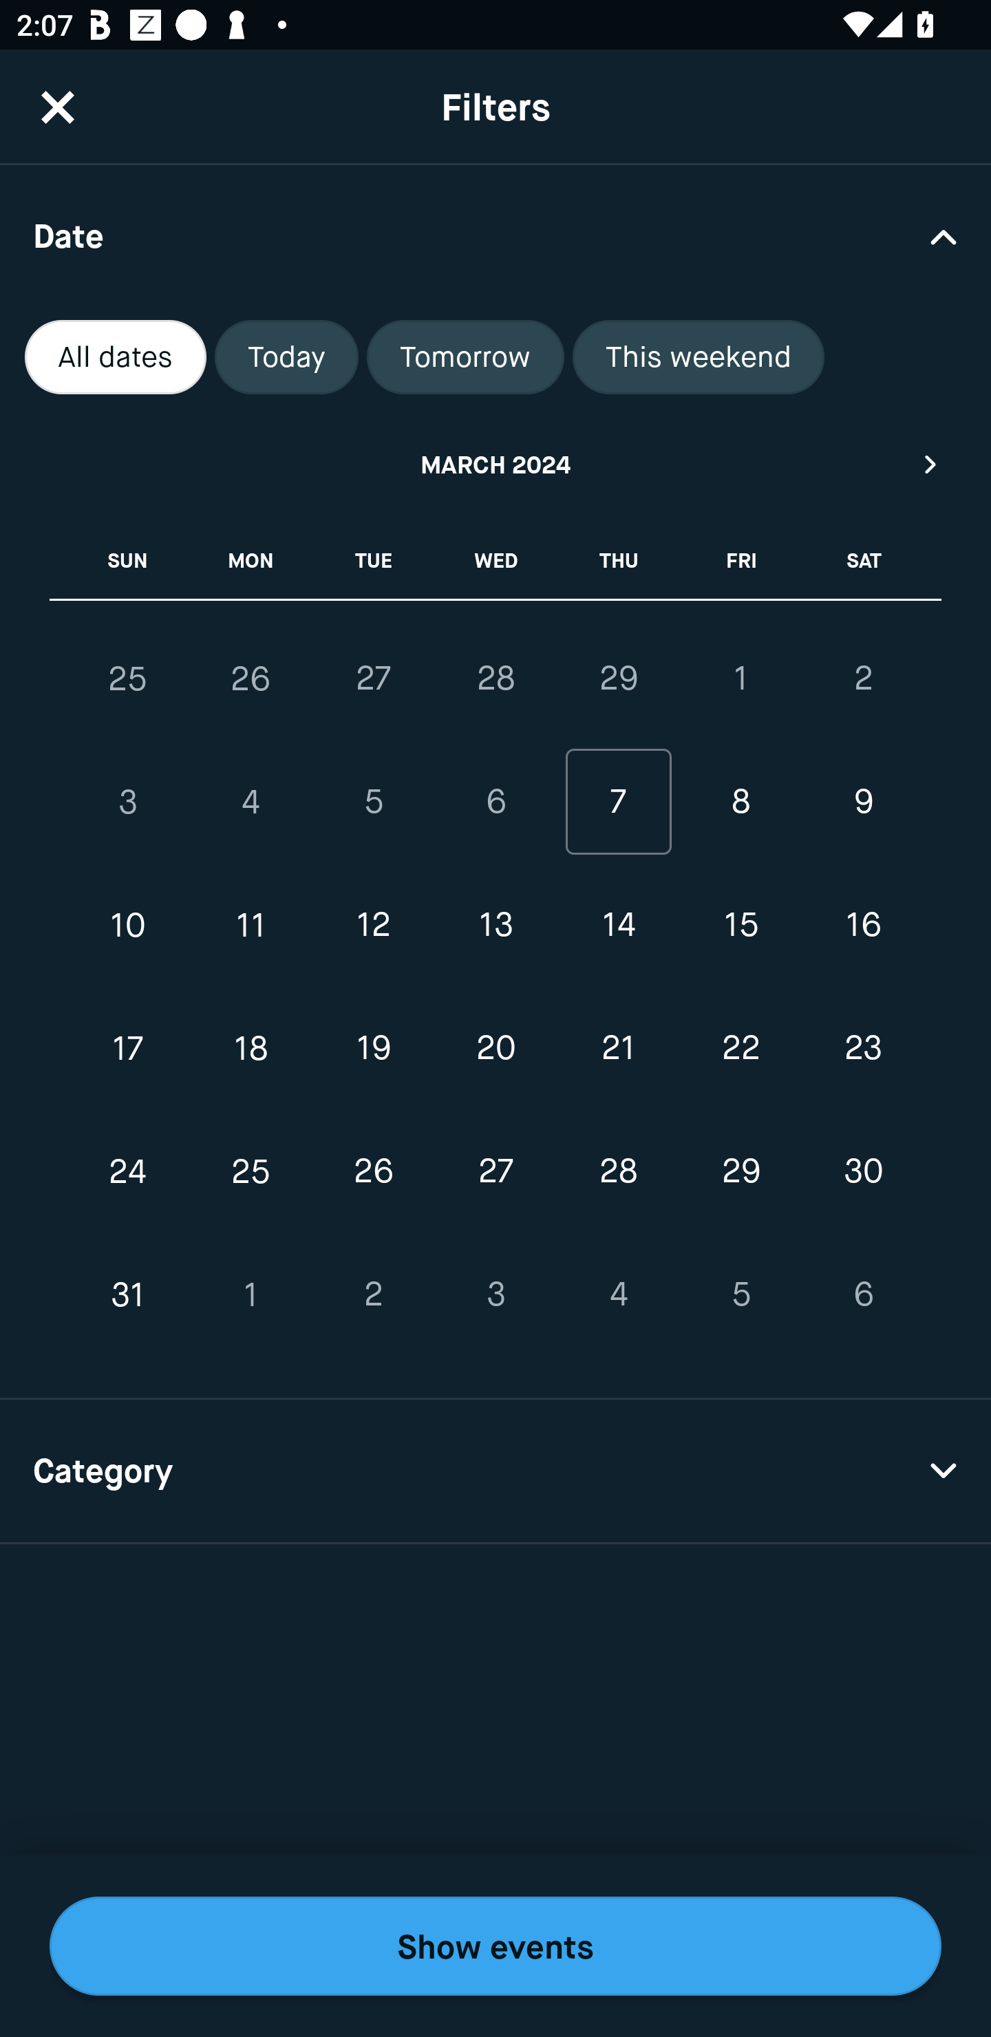  What do you see at coordinates (618, 678) in the screenshot?
I see `29` at bounding box center [618, 678].